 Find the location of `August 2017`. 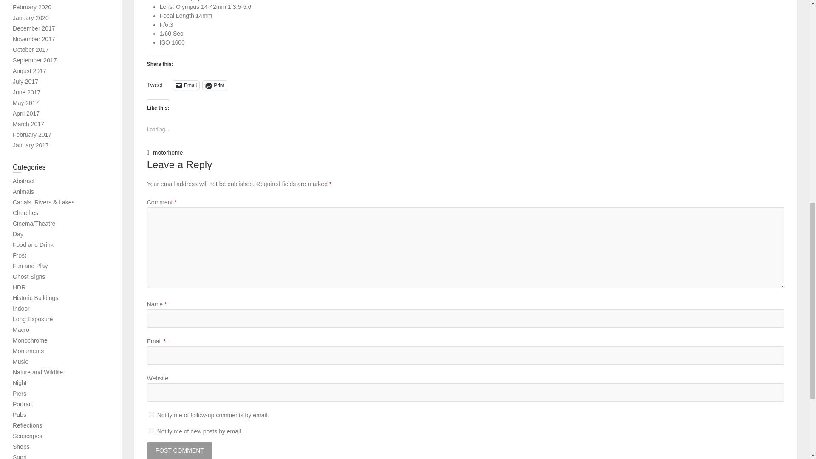

August 2017 is located at coordinates (30, 71).